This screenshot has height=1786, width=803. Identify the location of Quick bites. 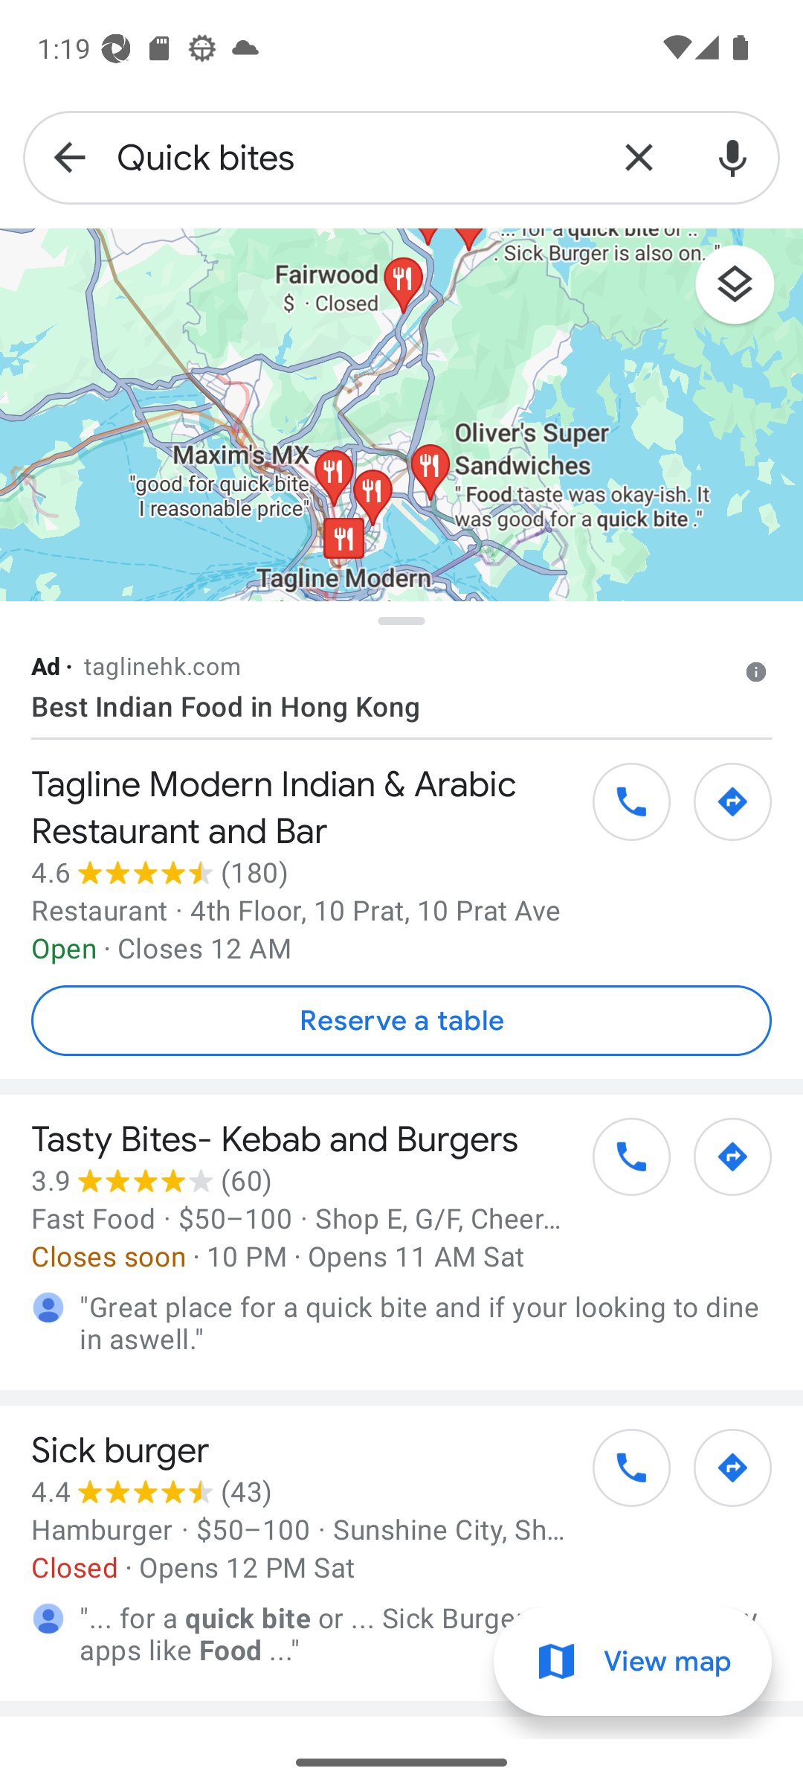
(354, 158).